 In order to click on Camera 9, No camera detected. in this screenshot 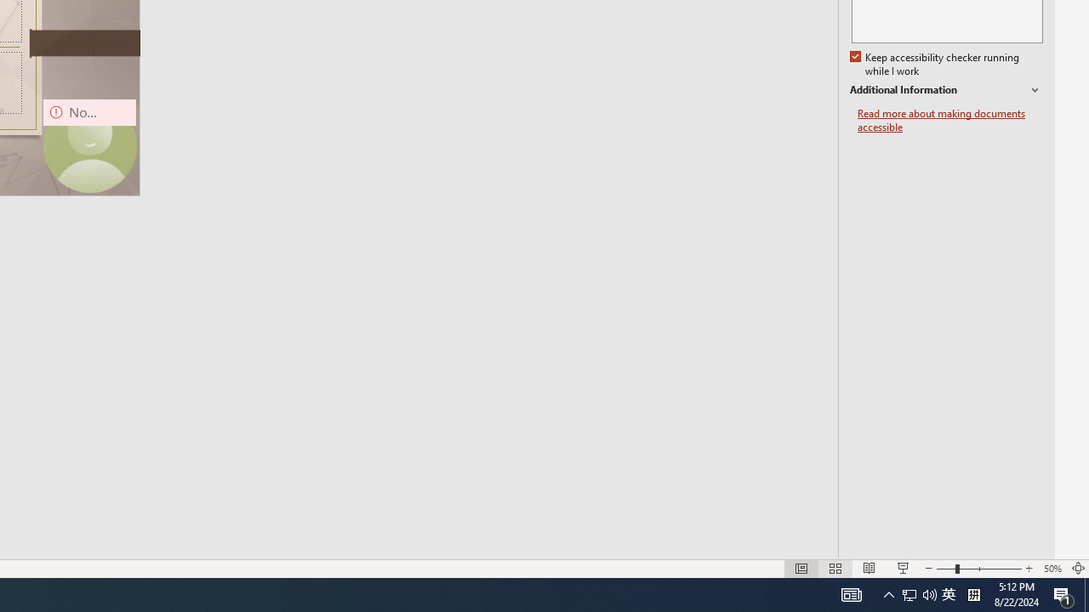, I will do `click(89, 146)`.